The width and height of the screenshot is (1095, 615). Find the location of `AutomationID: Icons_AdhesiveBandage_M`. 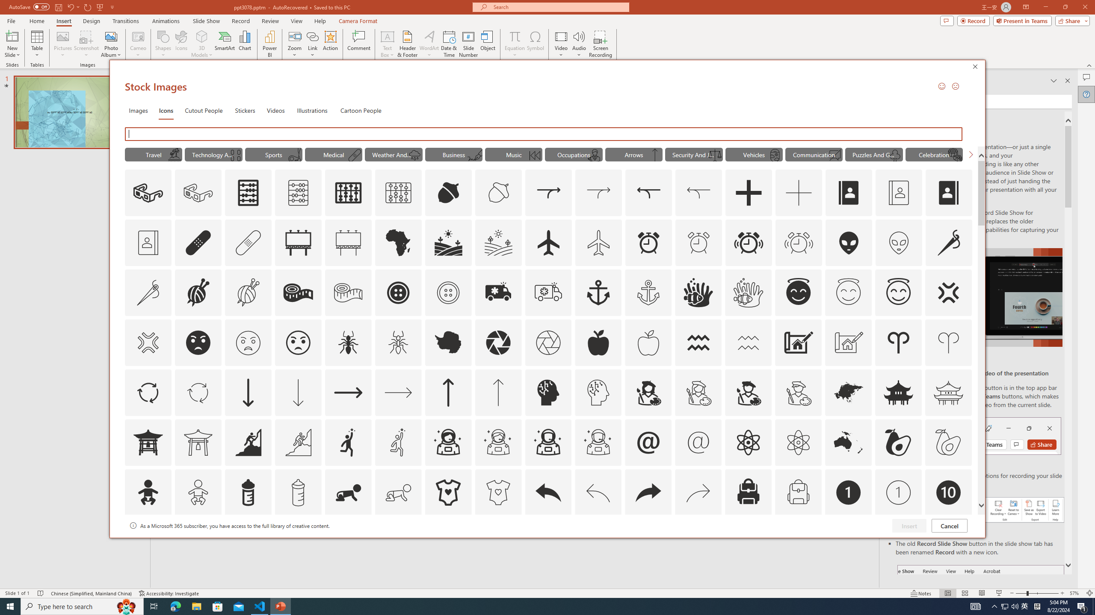

AutomationID: Icons_AdhesiveBandage_M is located at coordinates (248, 243).